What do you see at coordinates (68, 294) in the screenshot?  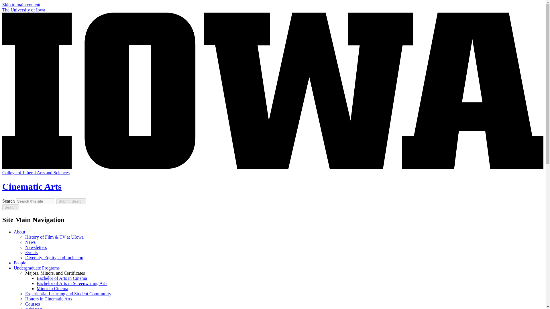 I see `Experiential Learning and Student Community` at bounding box center [68, 294].